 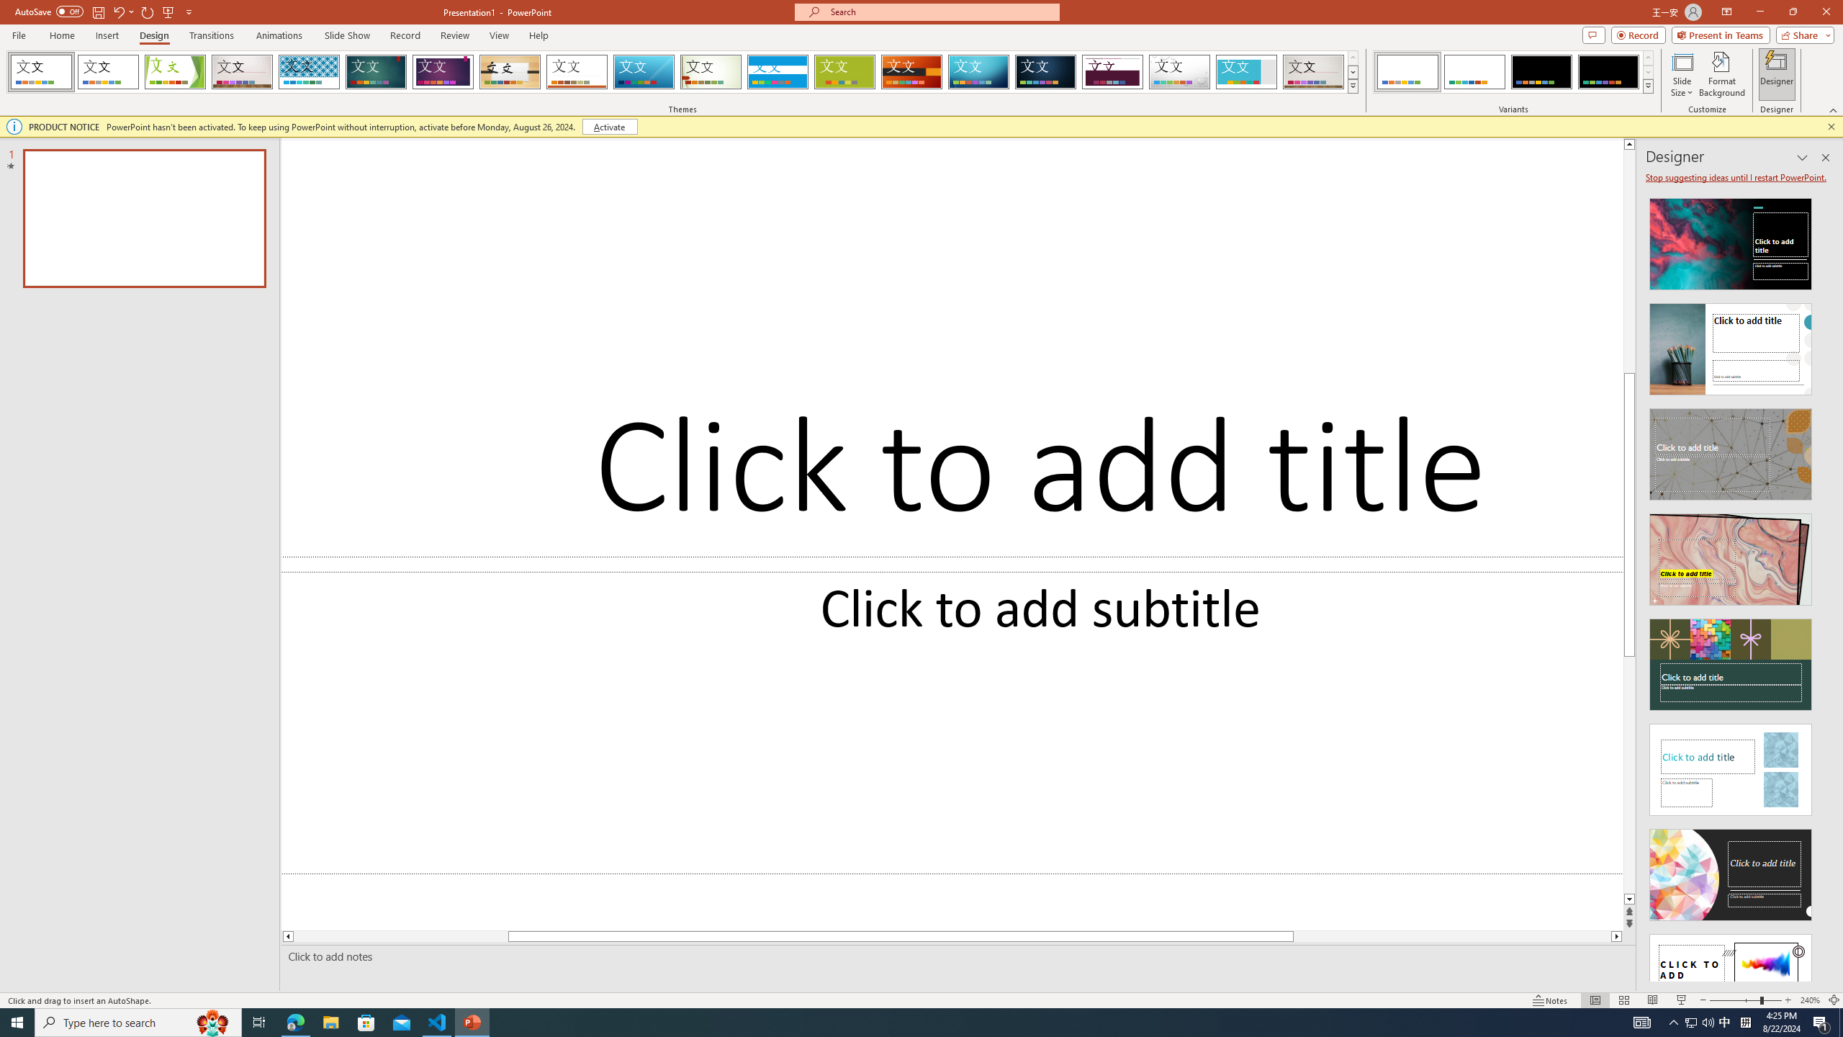 I want to click on Turn off Designer for this session., so click(x=1738, y=177).